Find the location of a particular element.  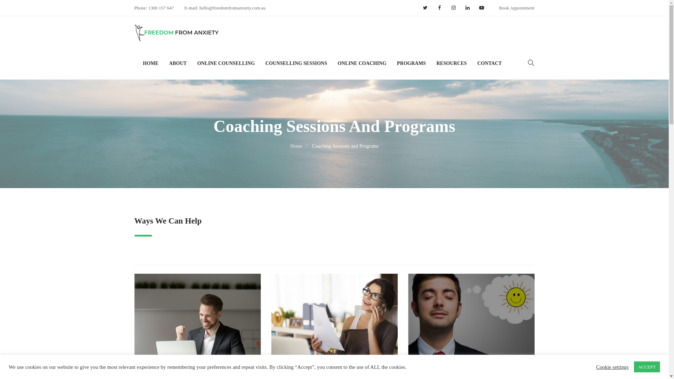

RESOURCES is located at coordinates (451, 64).